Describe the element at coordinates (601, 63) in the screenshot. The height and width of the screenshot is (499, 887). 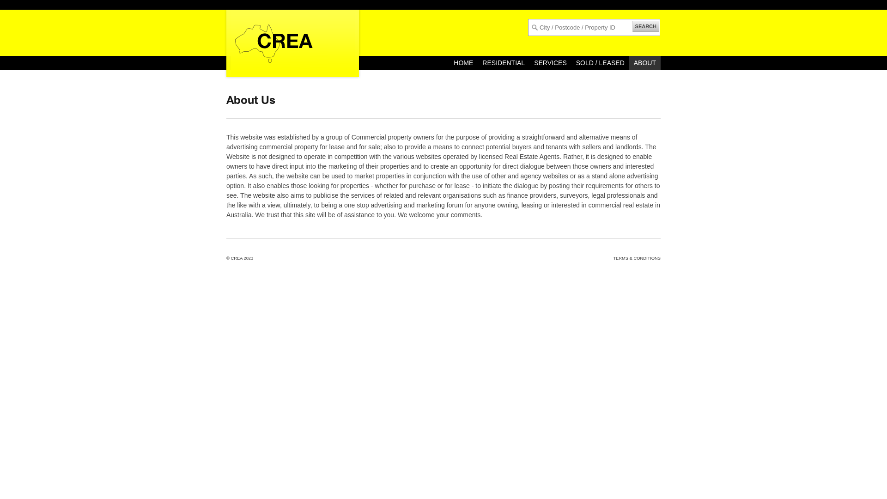
I see `SOLD / LEASED` at that location.